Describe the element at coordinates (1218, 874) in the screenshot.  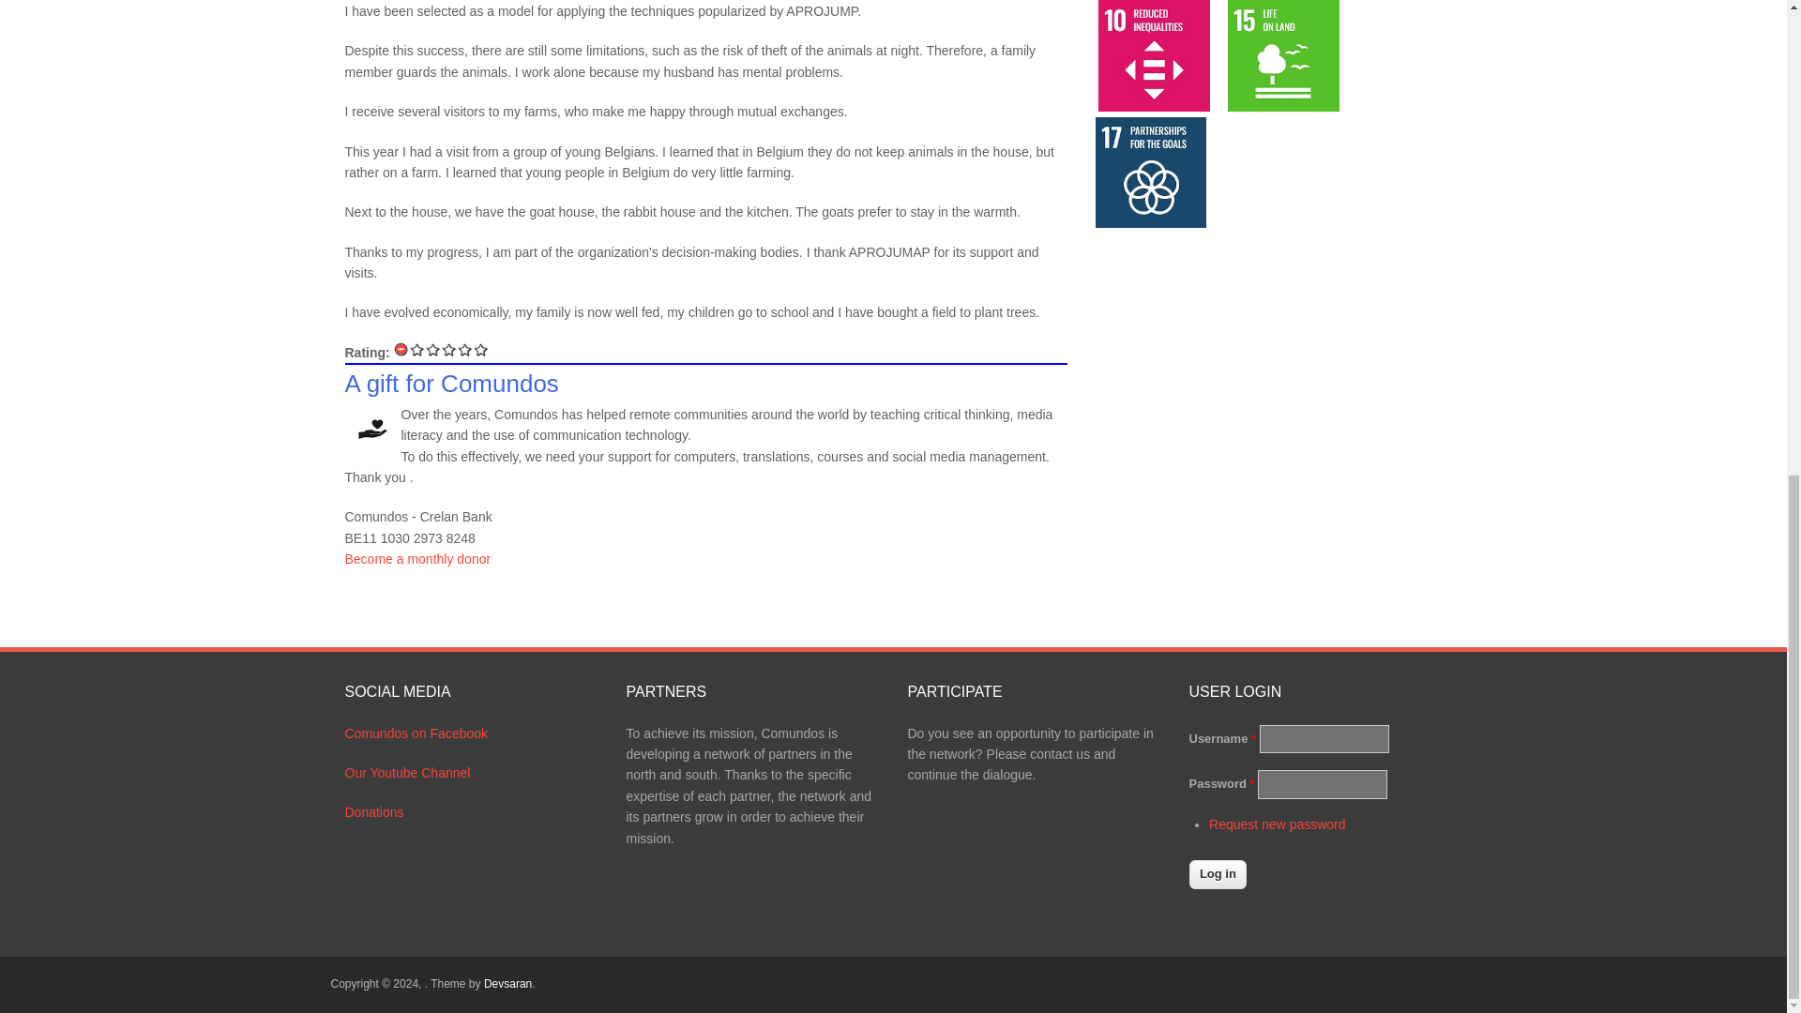
I see `Log in` at that location.